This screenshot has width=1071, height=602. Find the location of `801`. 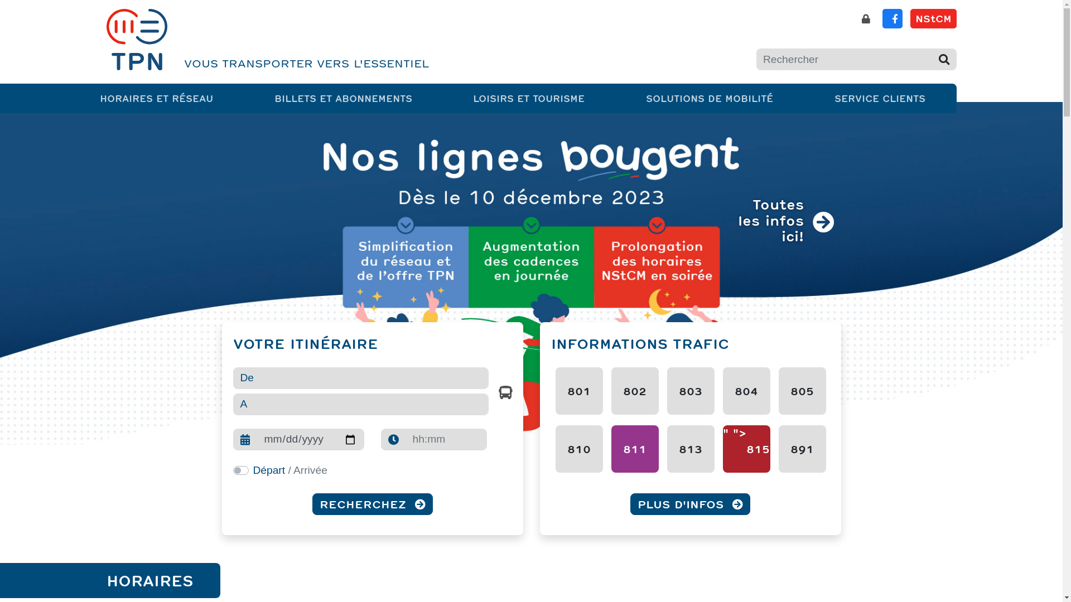

801 is located at coordinates (579, 391).